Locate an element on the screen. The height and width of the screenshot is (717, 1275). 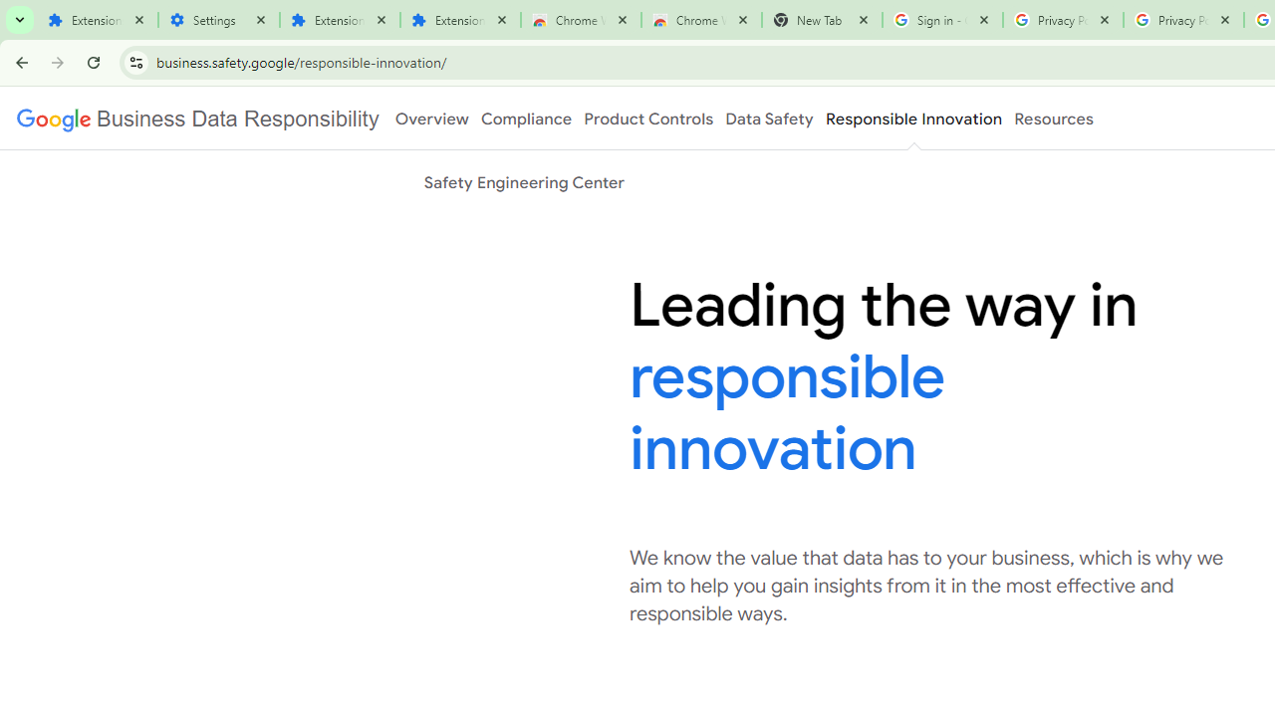
Compliance is located at coordinates (526, 119).